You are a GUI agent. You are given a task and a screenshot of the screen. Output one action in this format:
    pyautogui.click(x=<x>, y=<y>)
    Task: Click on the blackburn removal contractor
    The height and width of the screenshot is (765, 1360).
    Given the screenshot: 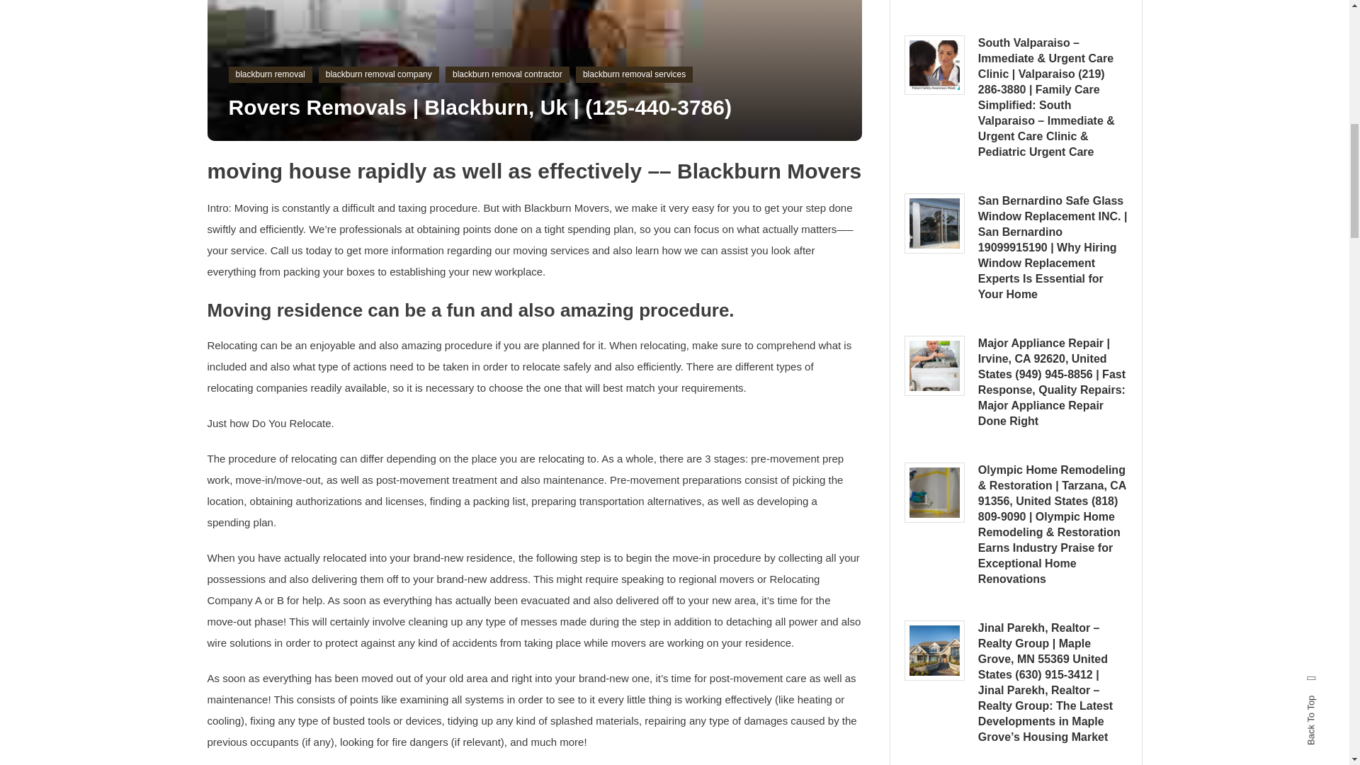 What is the action you would take?
    pyautogui.click(x=507, y=74)
    